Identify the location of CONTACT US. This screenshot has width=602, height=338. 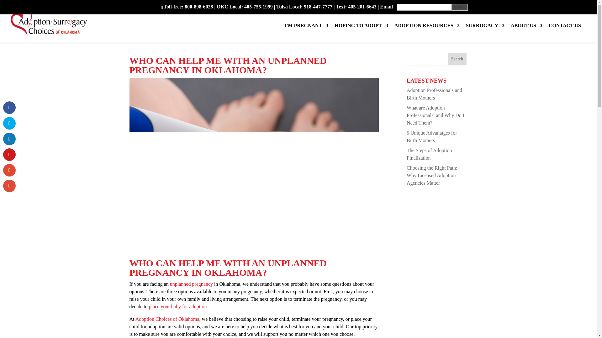
(564, 33).